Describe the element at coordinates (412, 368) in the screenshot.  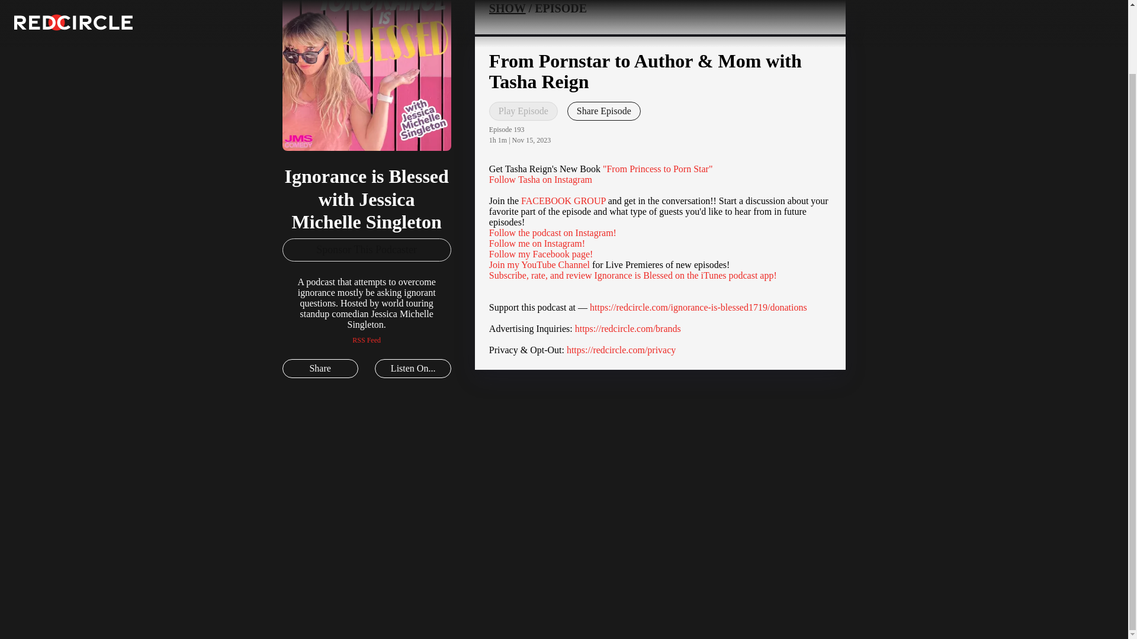
I see `Listen On...` at that location.